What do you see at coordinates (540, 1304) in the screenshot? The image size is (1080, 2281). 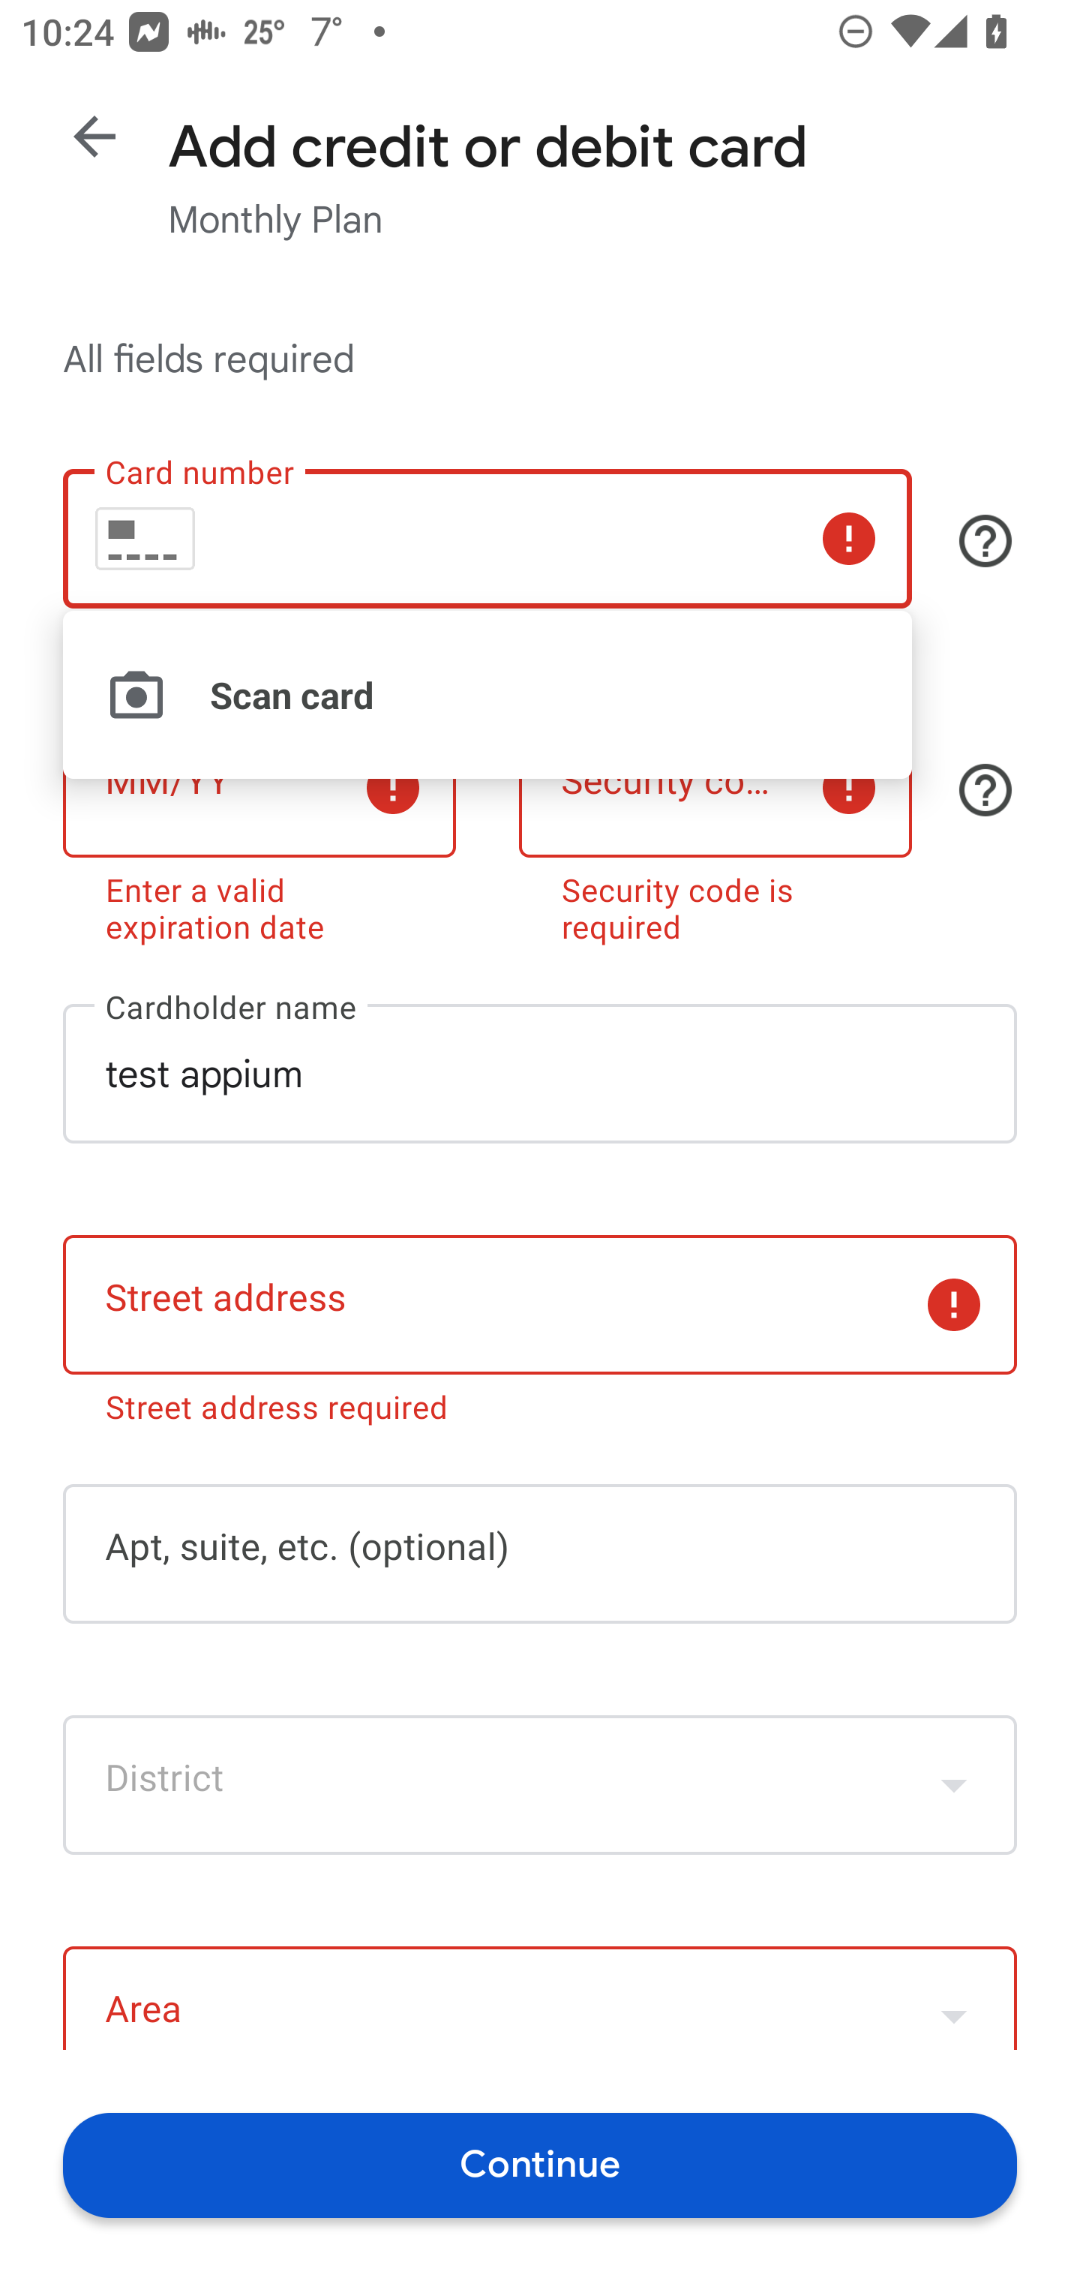 I see `Street address` at bounding box center [540, 1304].